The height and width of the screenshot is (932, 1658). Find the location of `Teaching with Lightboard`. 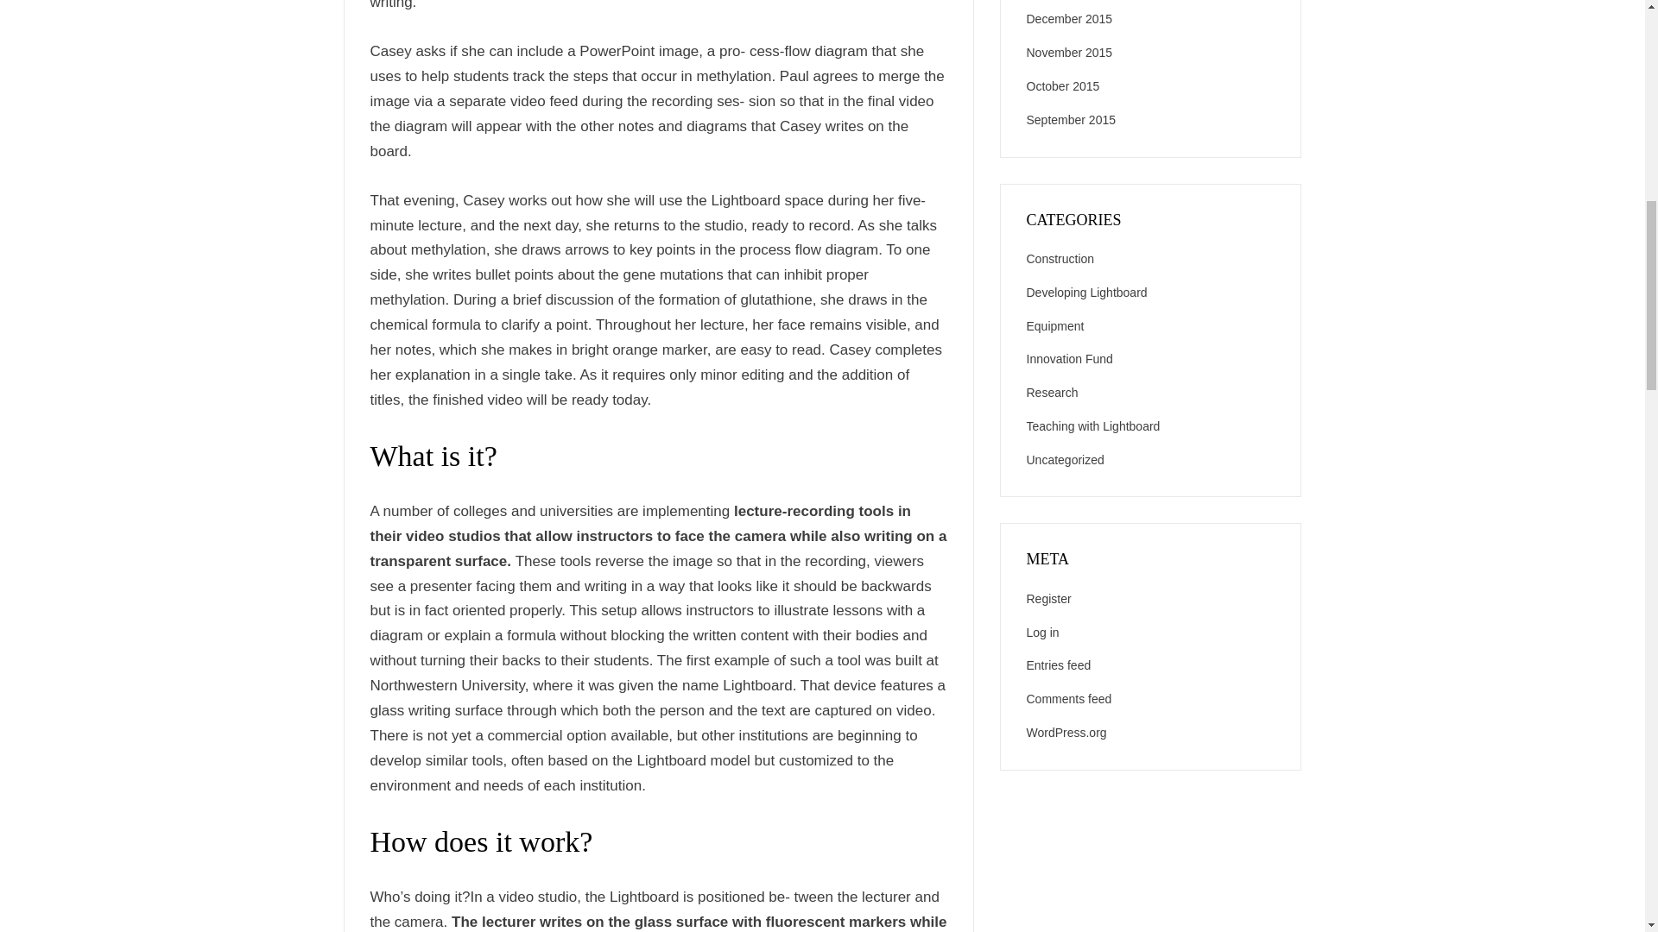

Teaching with Lightboard is located at coordinates (1092, 426).